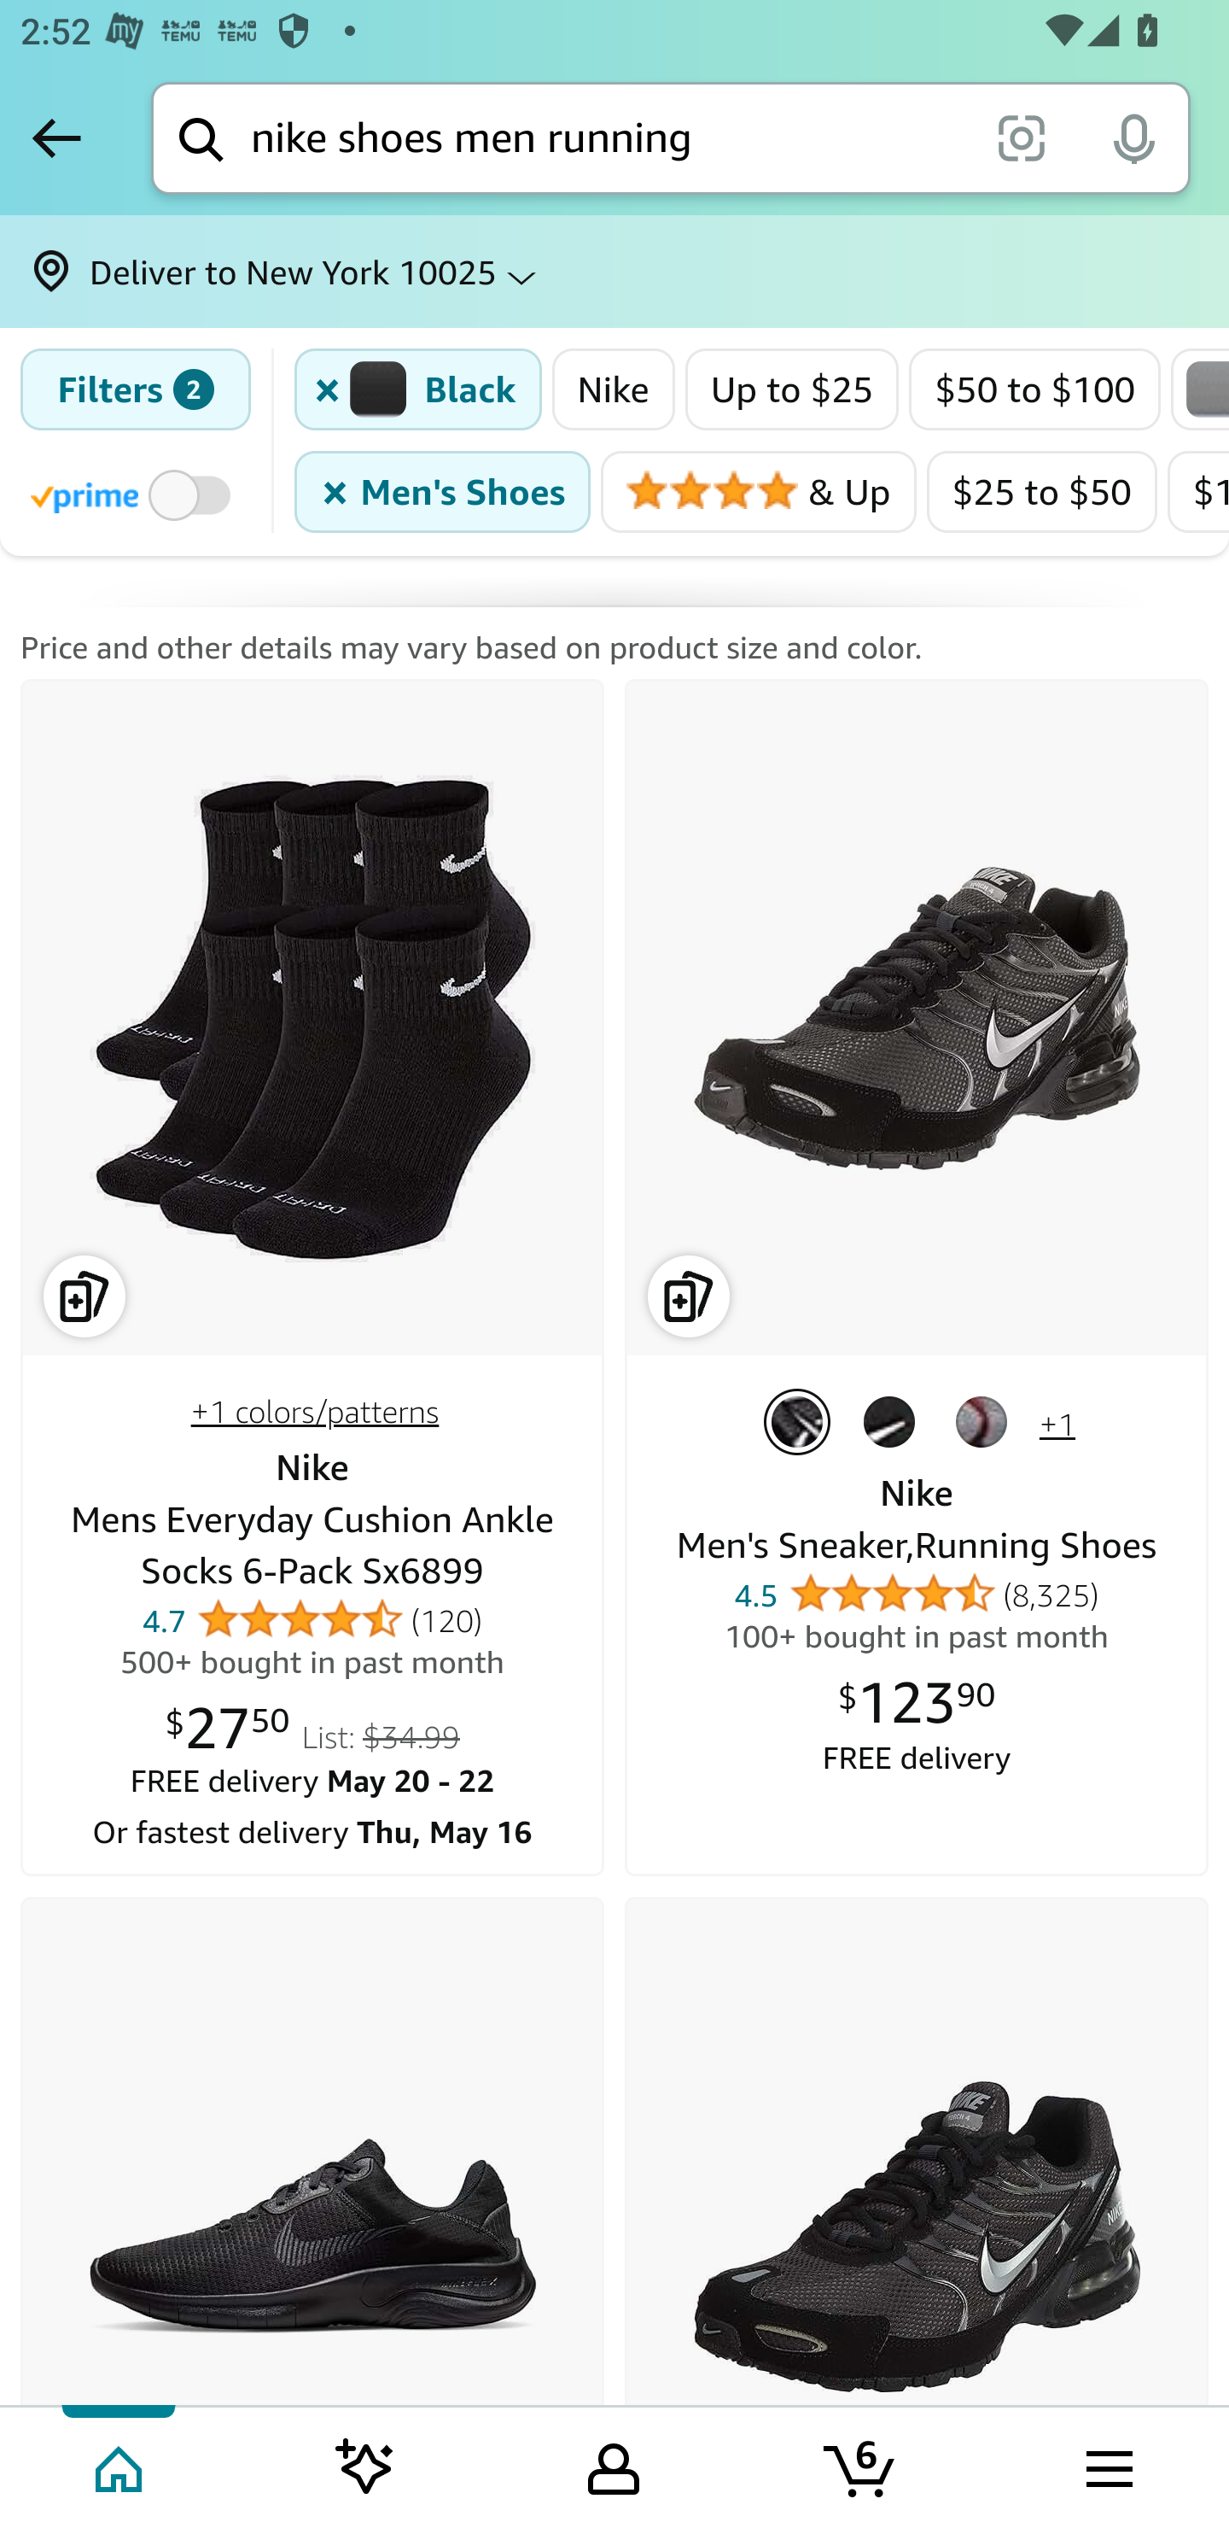  Describe the element at coordinates (314, 1413) in the screenshot. I see `+1 colors/patterns` at that location.